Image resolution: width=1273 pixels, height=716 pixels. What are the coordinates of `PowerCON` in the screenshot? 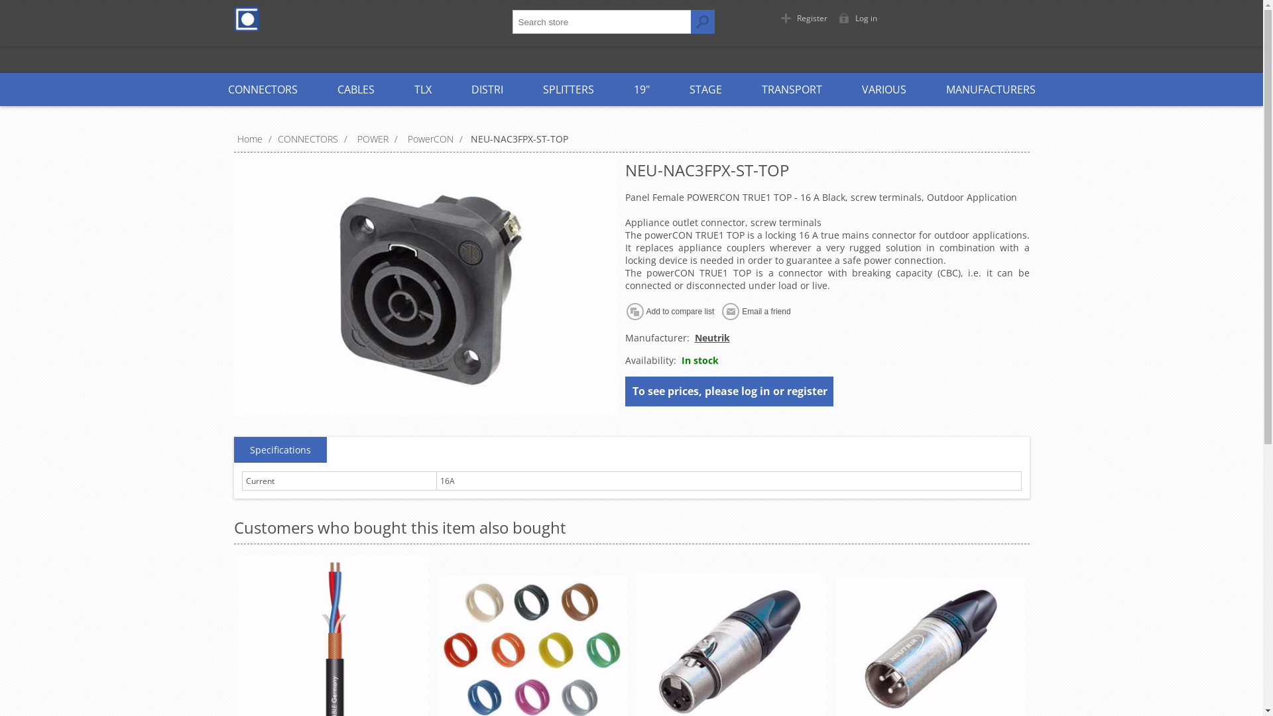 It's located at (431, 139).